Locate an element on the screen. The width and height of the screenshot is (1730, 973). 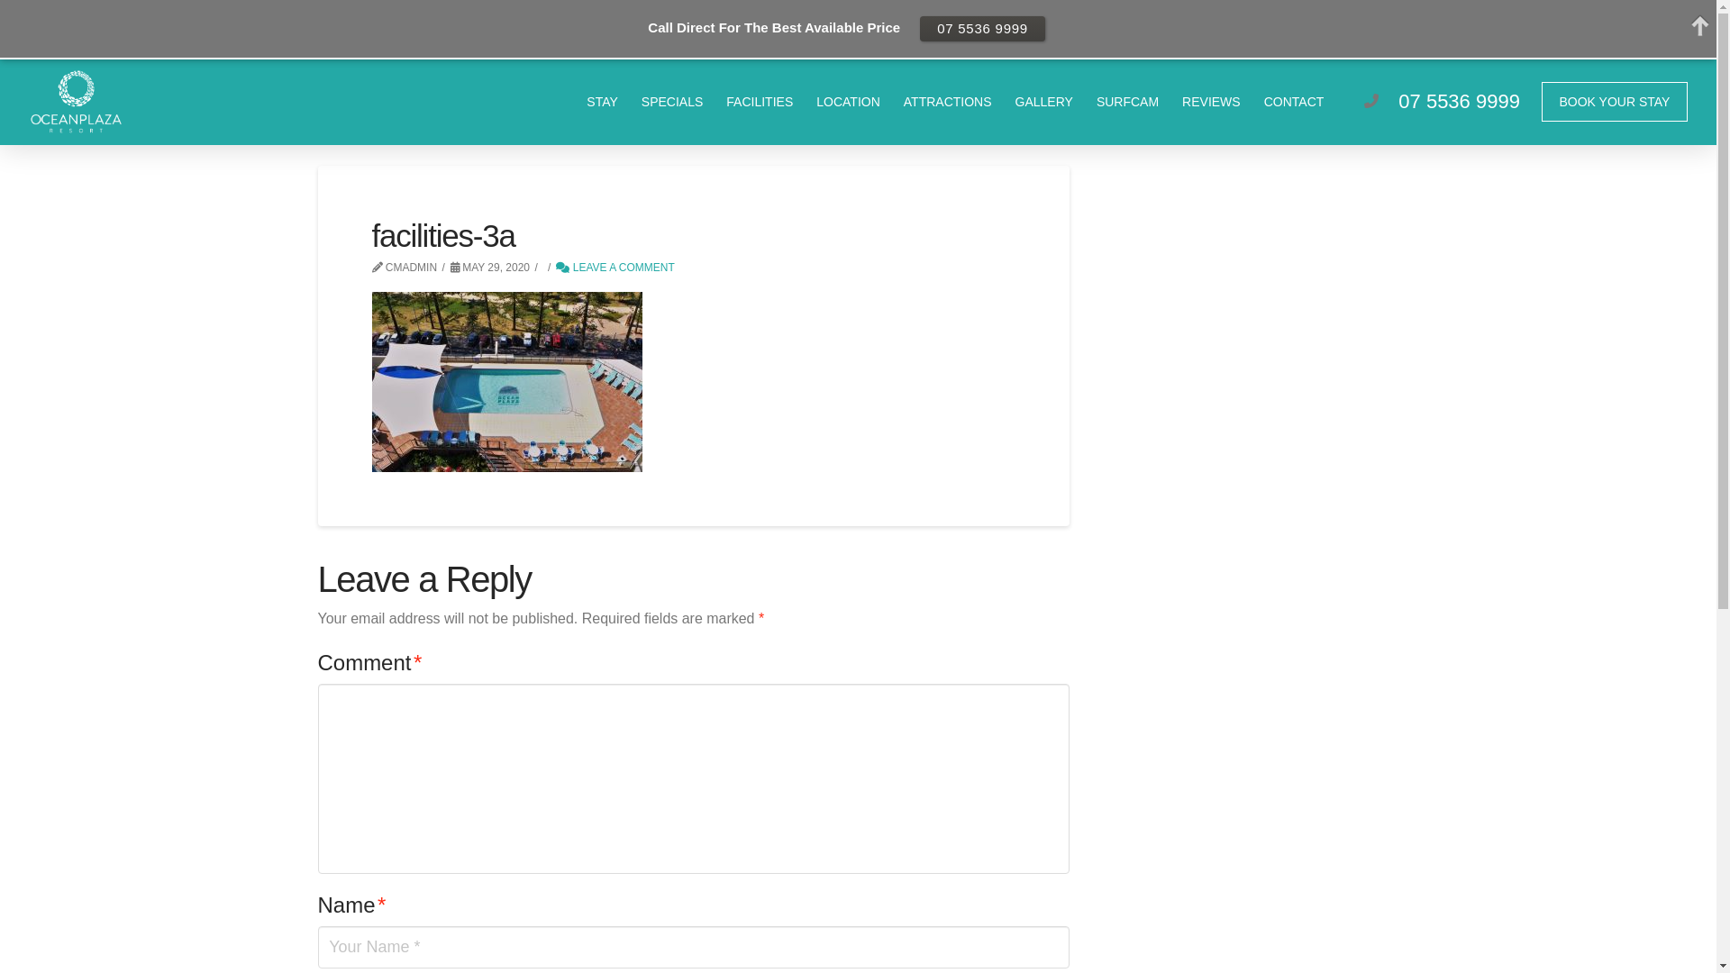
GALLERY is located at coordinates (1044, 102).